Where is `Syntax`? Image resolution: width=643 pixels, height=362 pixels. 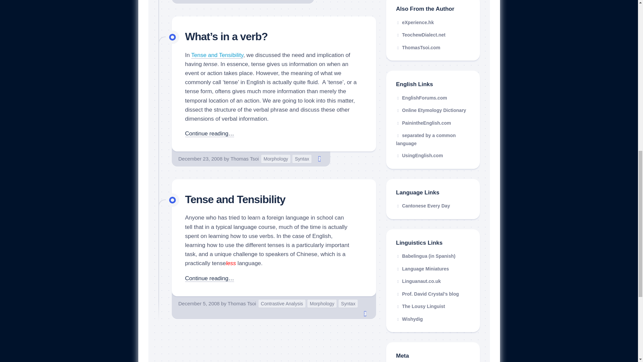 Syntax is located at coordinates (348, 304).